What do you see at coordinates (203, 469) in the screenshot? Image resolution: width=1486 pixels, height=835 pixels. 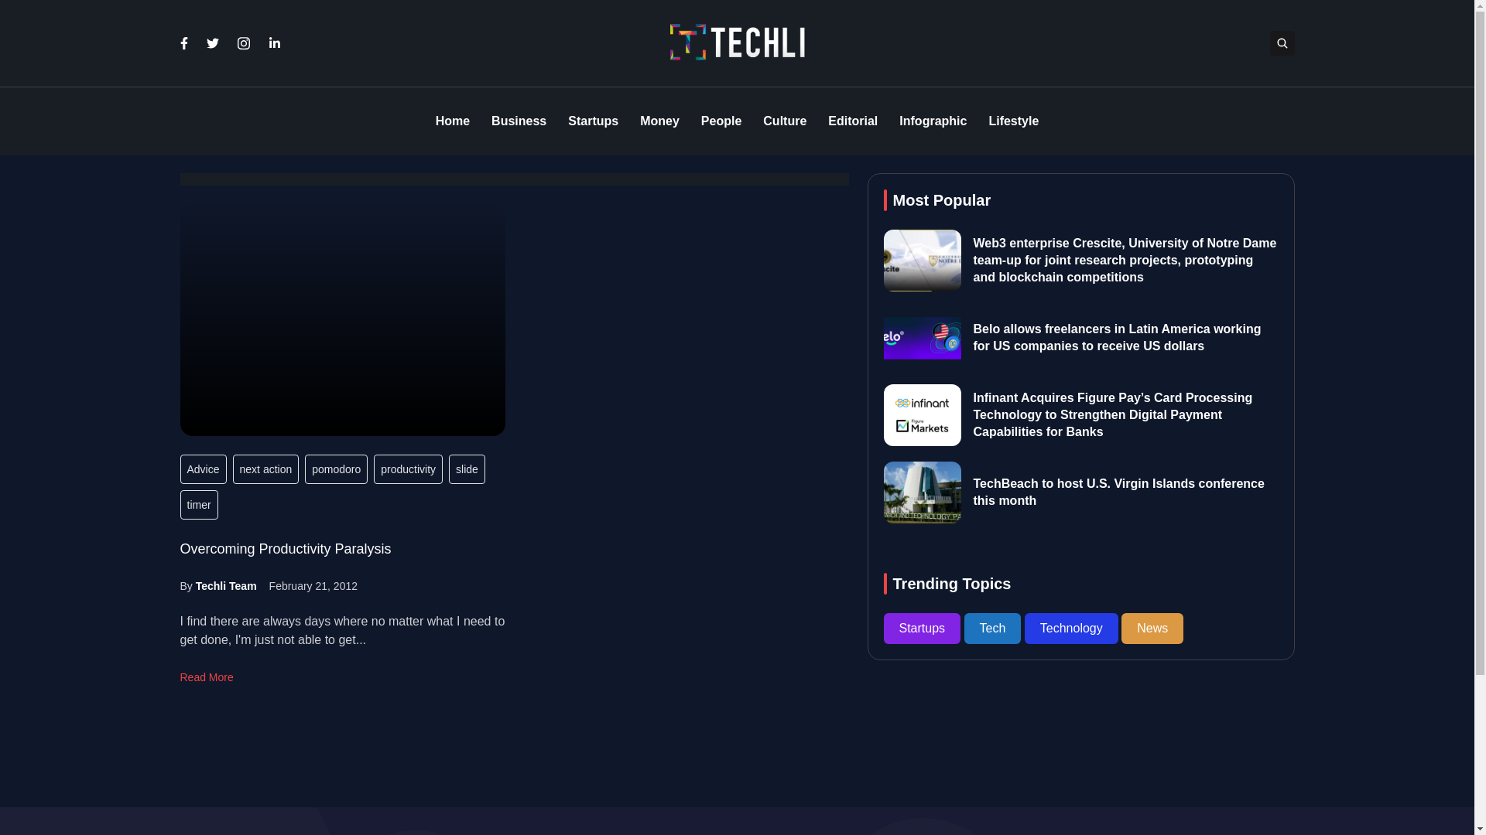 I see `Advice` at bounding box center [203, 469].